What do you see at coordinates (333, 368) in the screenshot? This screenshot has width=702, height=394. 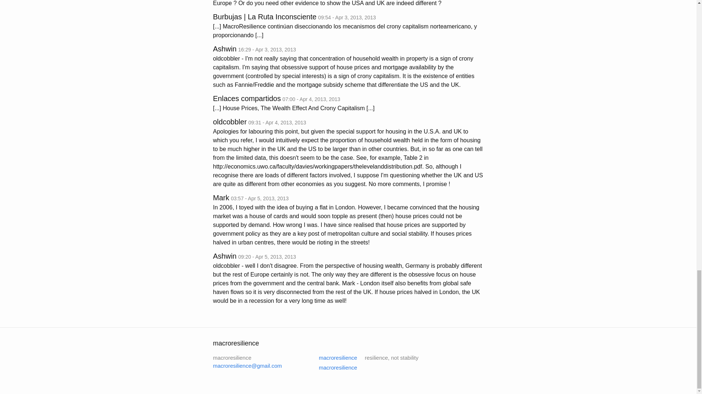 I see `macroresilience` at bounding box center [333, 368].